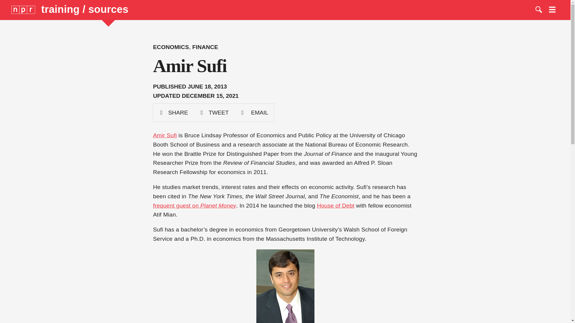 This screenshot has width=575, height=323. What do you see at coordinates (335, 205) in the screenshot?
I see `House of Debt` at bounding box center [335, 205].